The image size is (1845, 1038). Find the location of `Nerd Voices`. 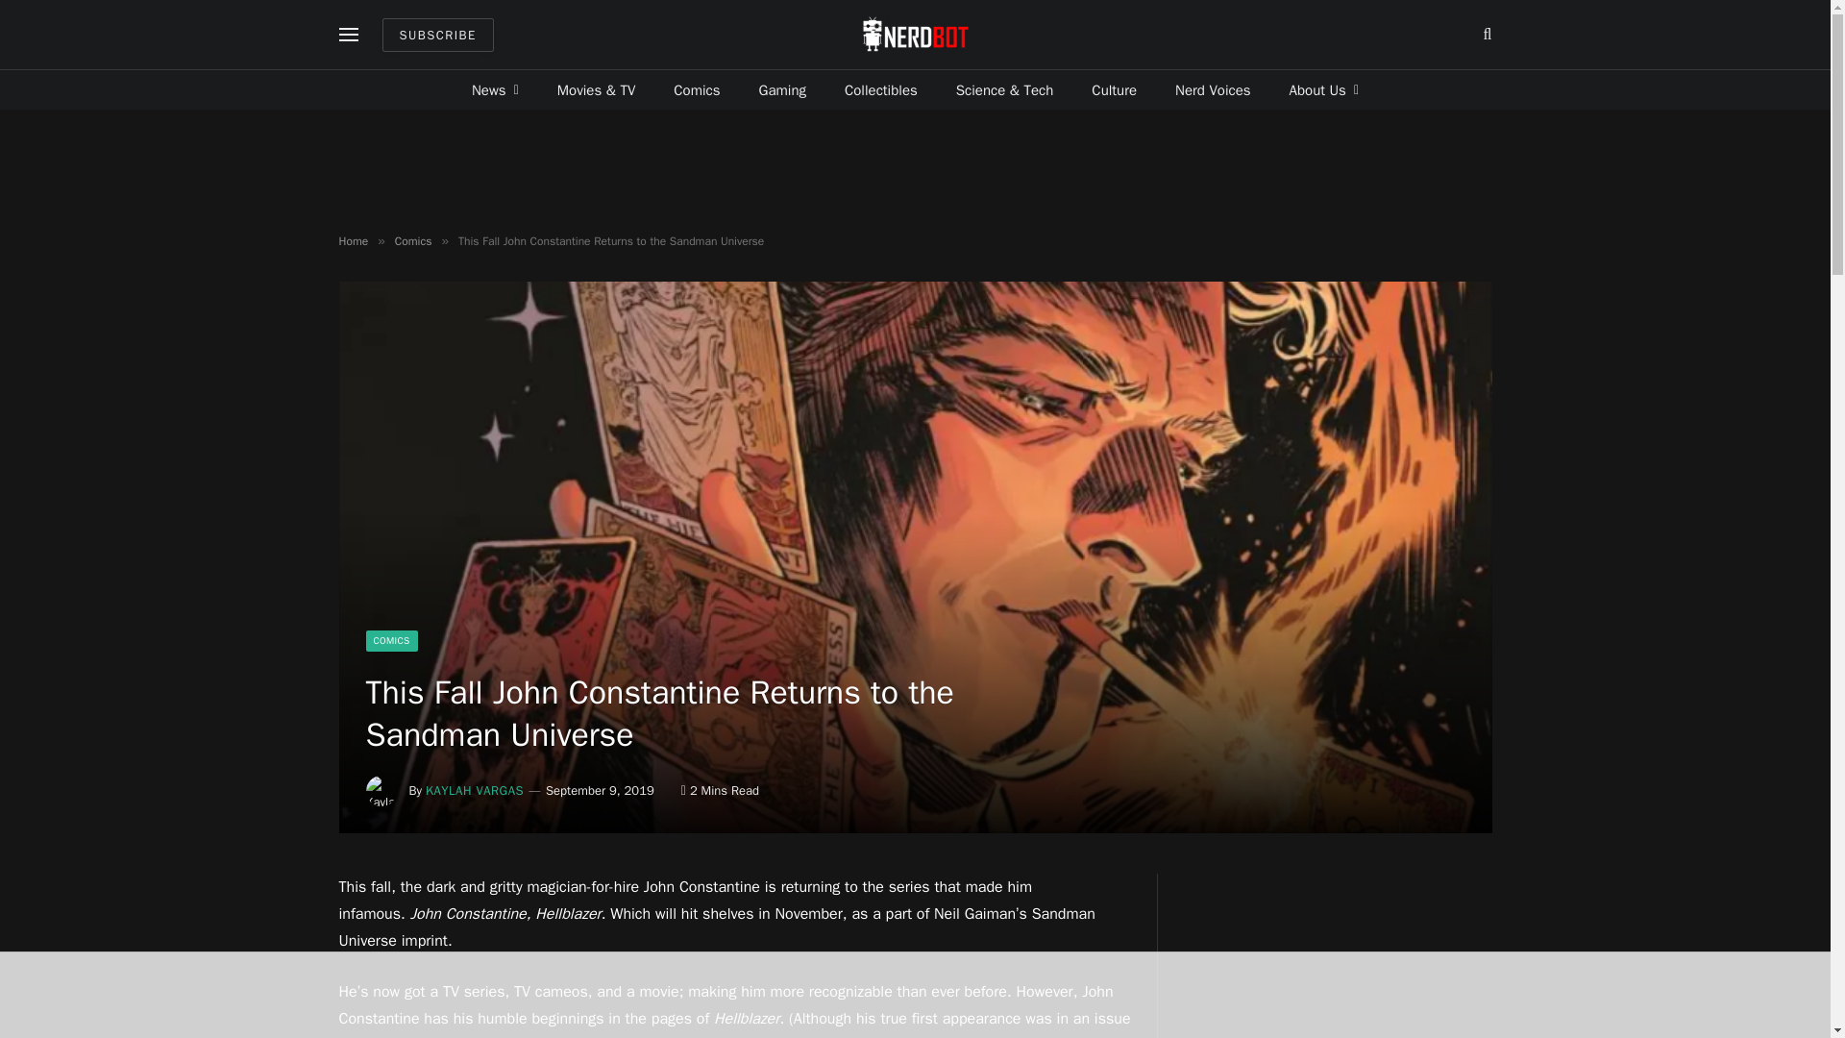

Nerd Voices is located at coordinates (1213, 90).